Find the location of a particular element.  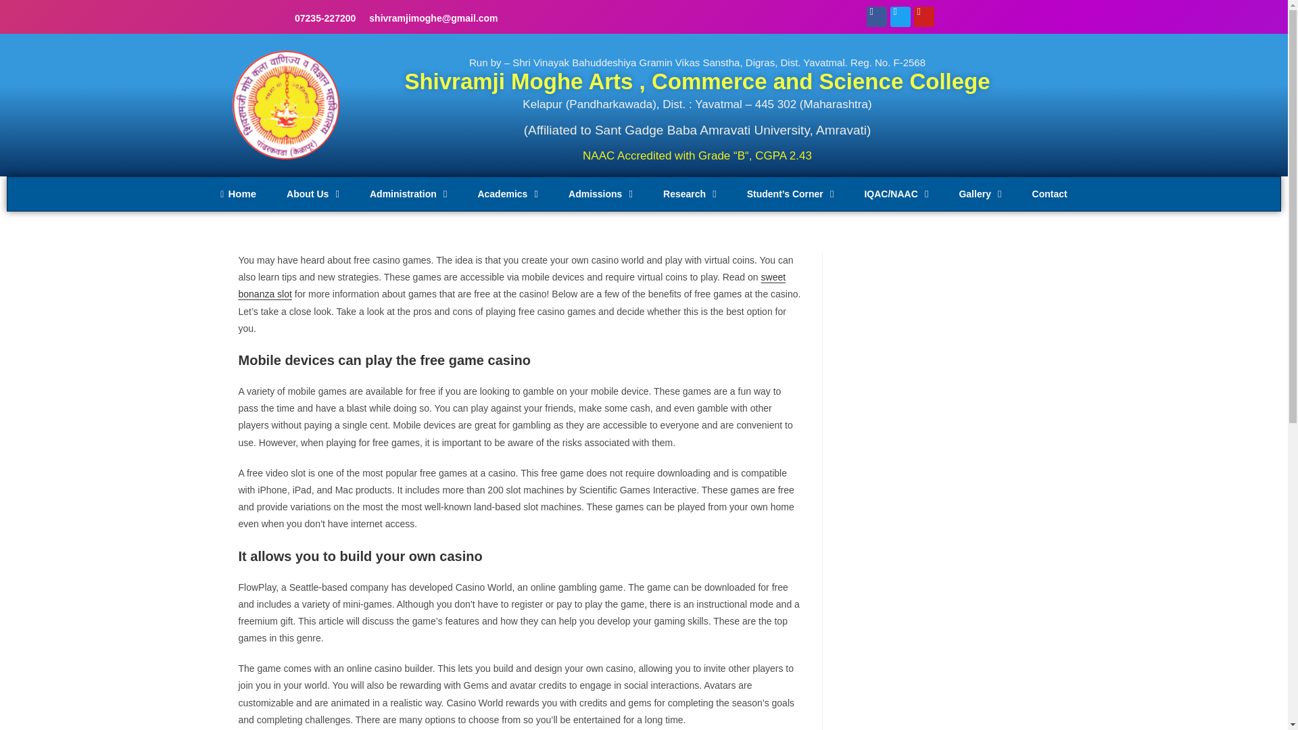

Administration is located at coordinates (410, 194).